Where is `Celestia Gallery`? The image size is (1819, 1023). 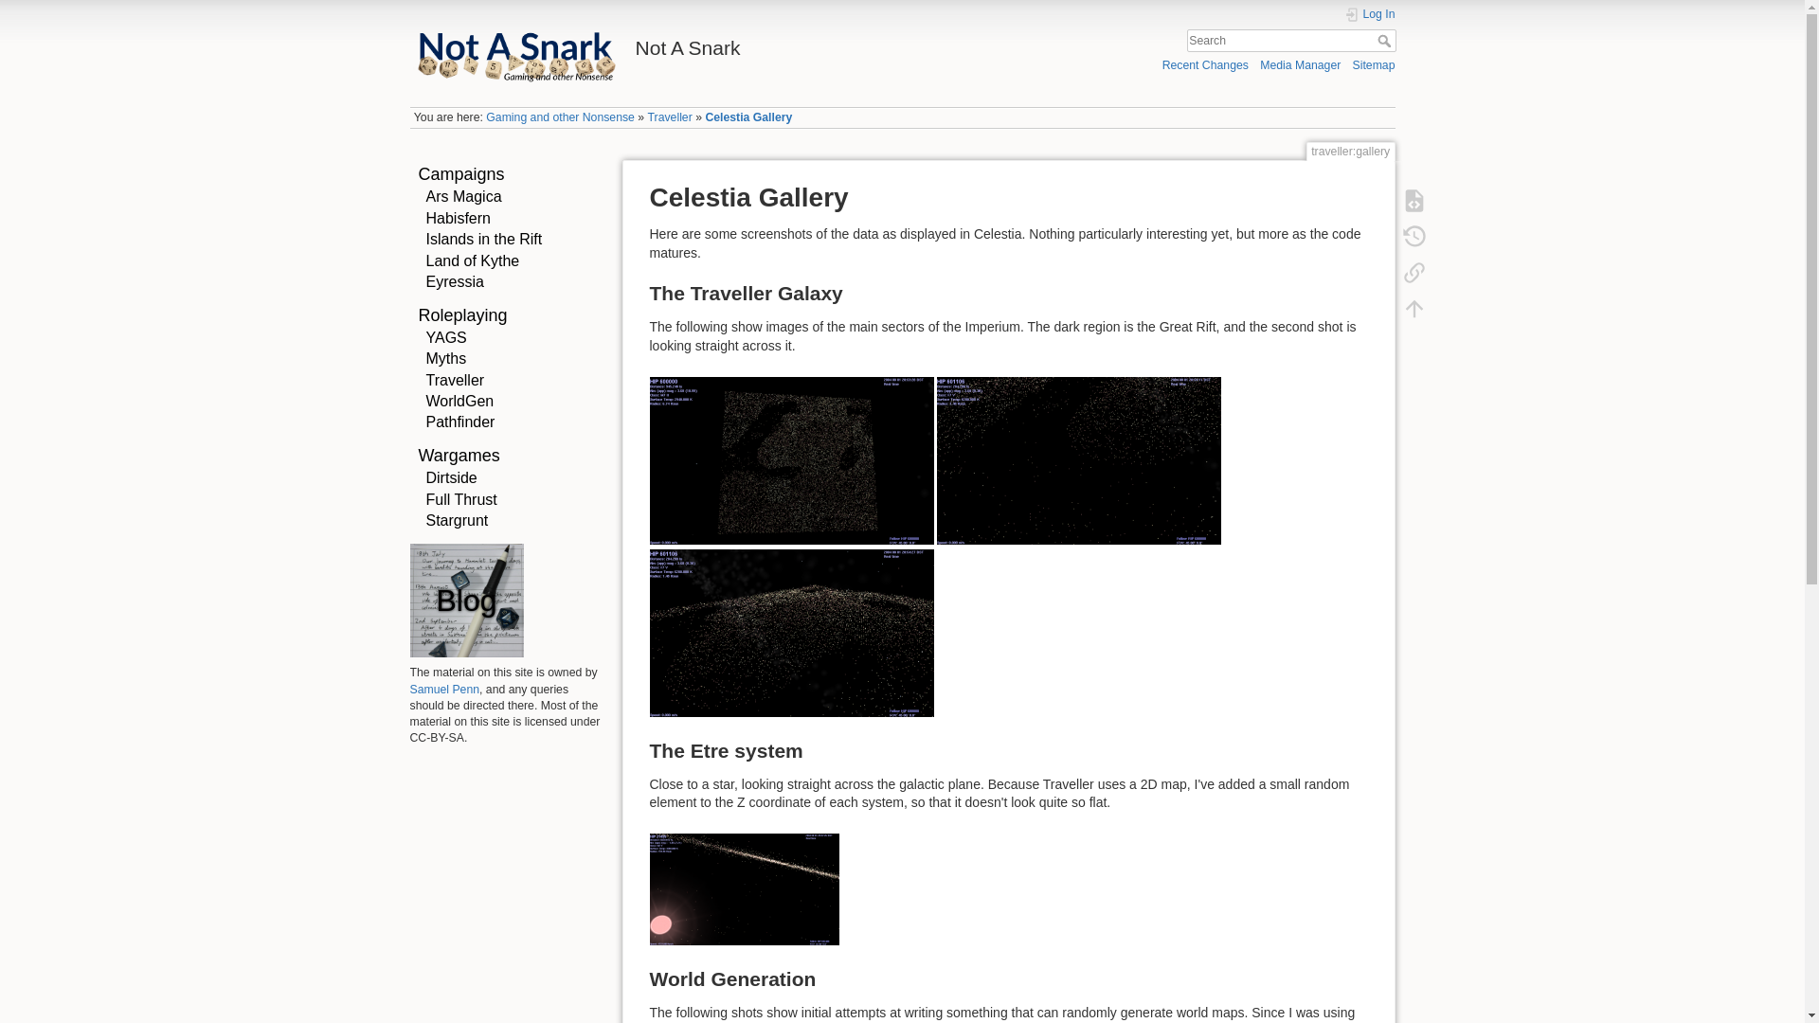
Celestia Gallery is located at coordinates (748, 117).